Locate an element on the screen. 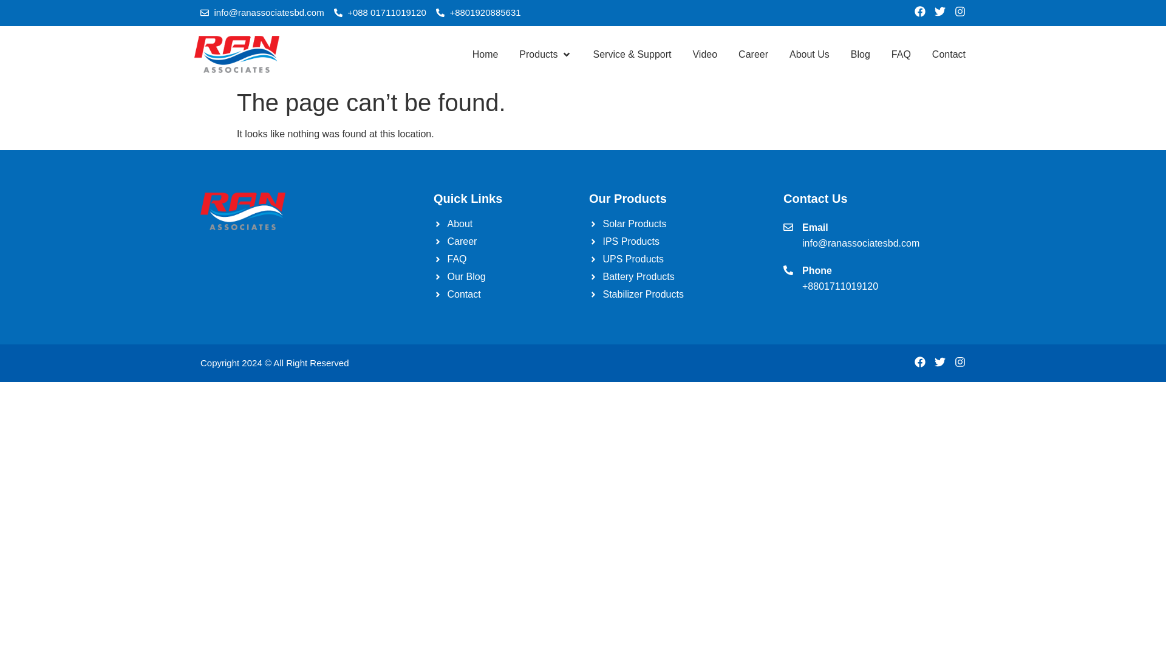 The image size is (1166, 656). Blog is located at coordinates (860, 54).